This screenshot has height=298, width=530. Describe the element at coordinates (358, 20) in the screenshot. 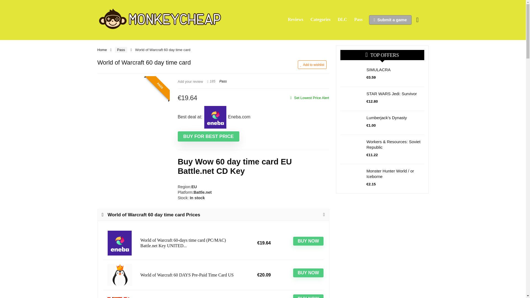

I see `Pass` at that location.